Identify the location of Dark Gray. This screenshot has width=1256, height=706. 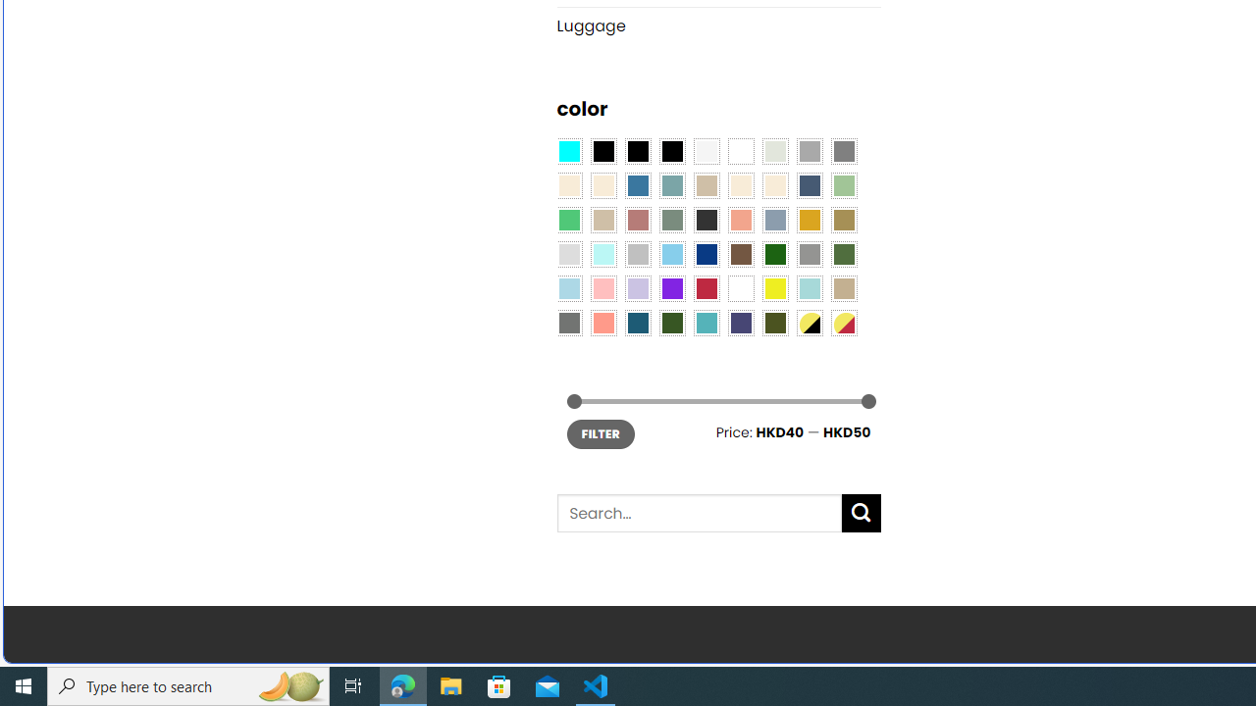
(809, 151).